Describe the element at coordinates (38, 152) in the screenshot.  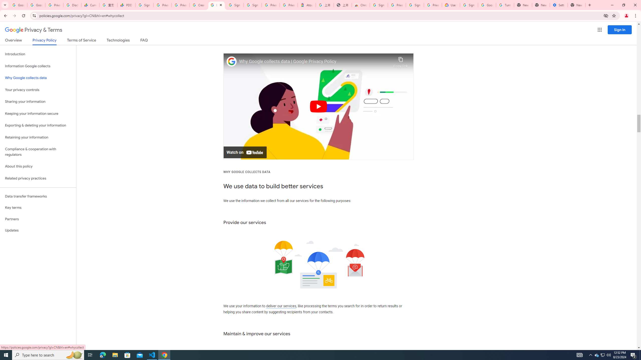
I see `Compliance & cooperation with regulators` at that location.